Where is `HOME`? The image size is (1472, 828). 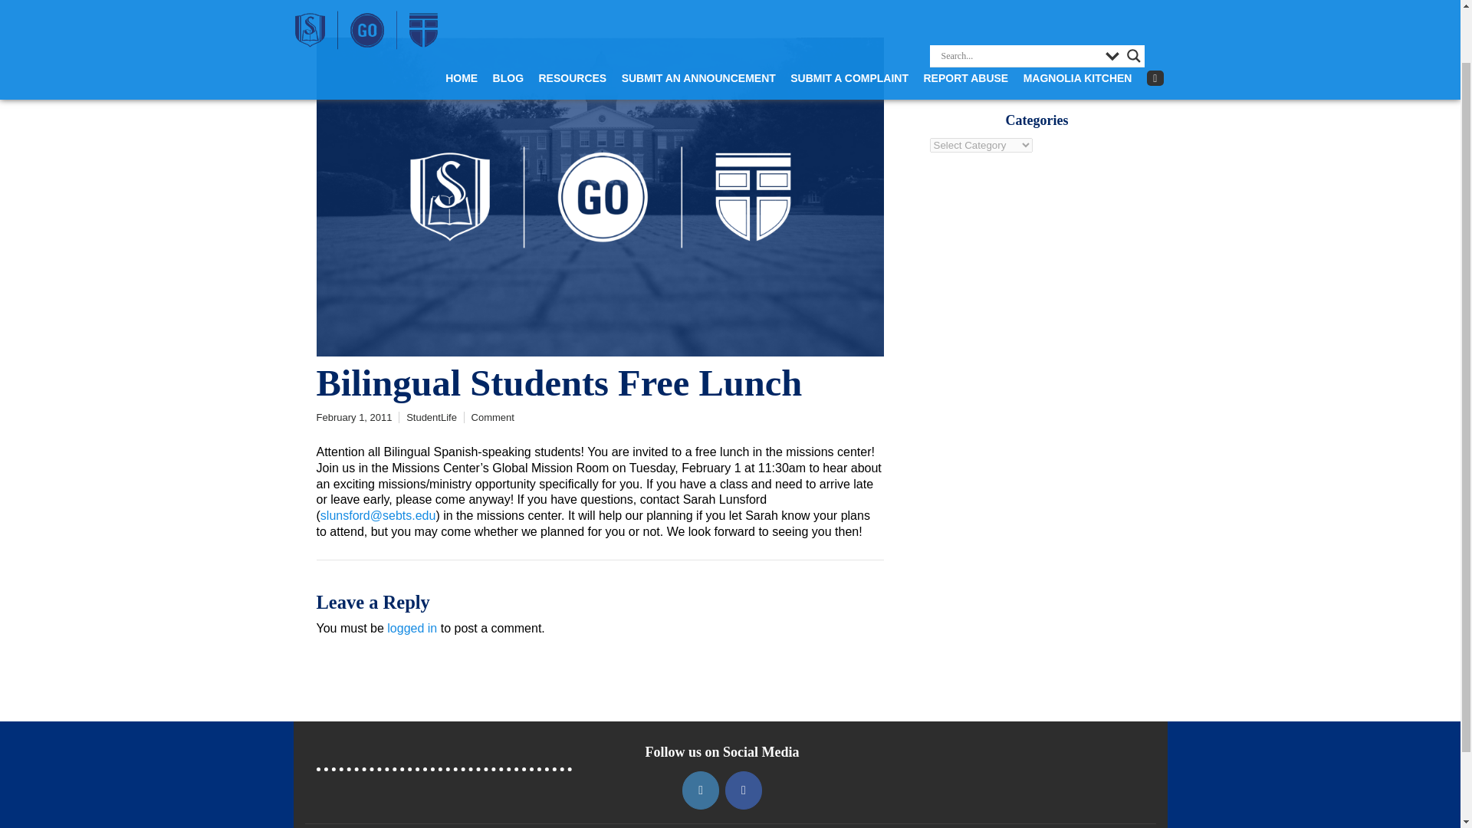
HOME is located at coordinates (462, 17).